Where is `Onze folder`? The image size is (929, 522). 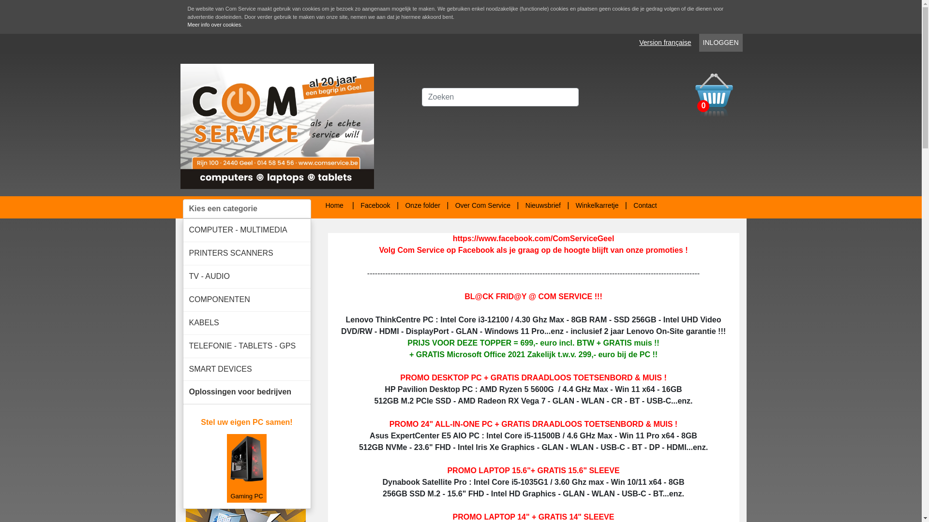 Onze folder is located at coordinates (422, 205).